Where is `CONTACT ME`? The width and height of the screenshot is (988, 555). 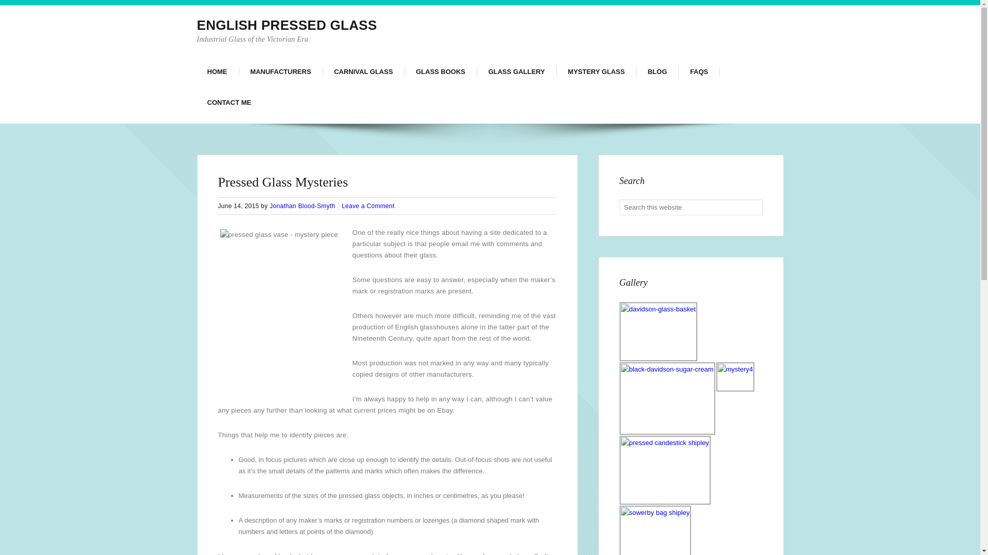
CONTACT ME is located at coordinates (229, 103).